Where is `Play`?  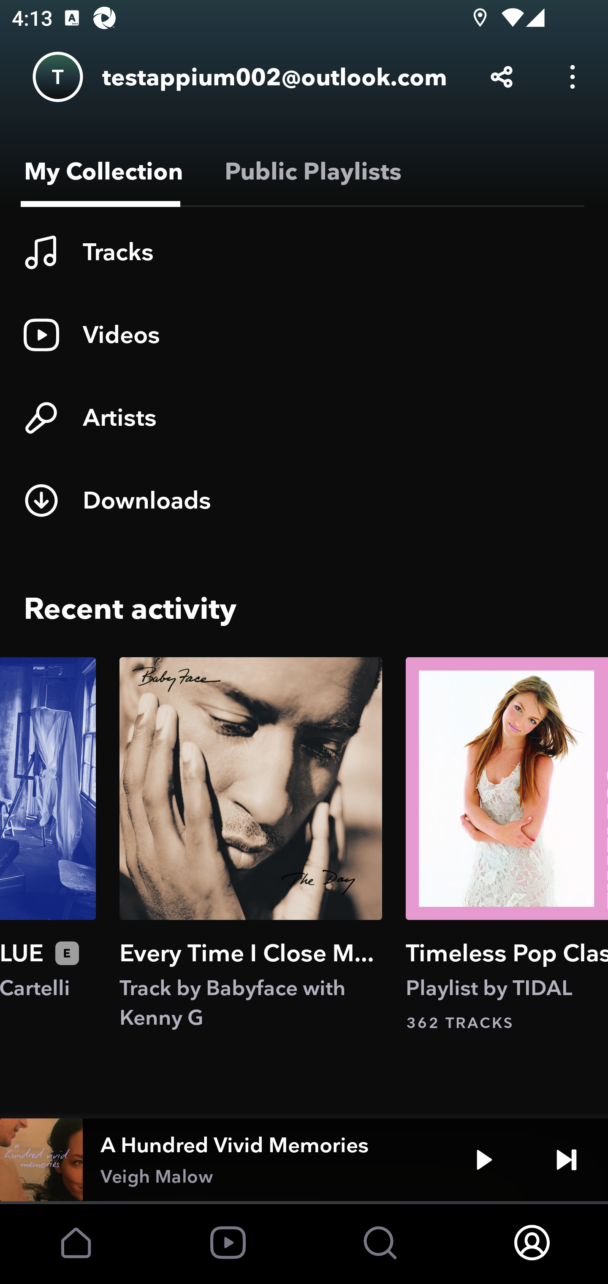
Play is located at coordinates (484, 1160).